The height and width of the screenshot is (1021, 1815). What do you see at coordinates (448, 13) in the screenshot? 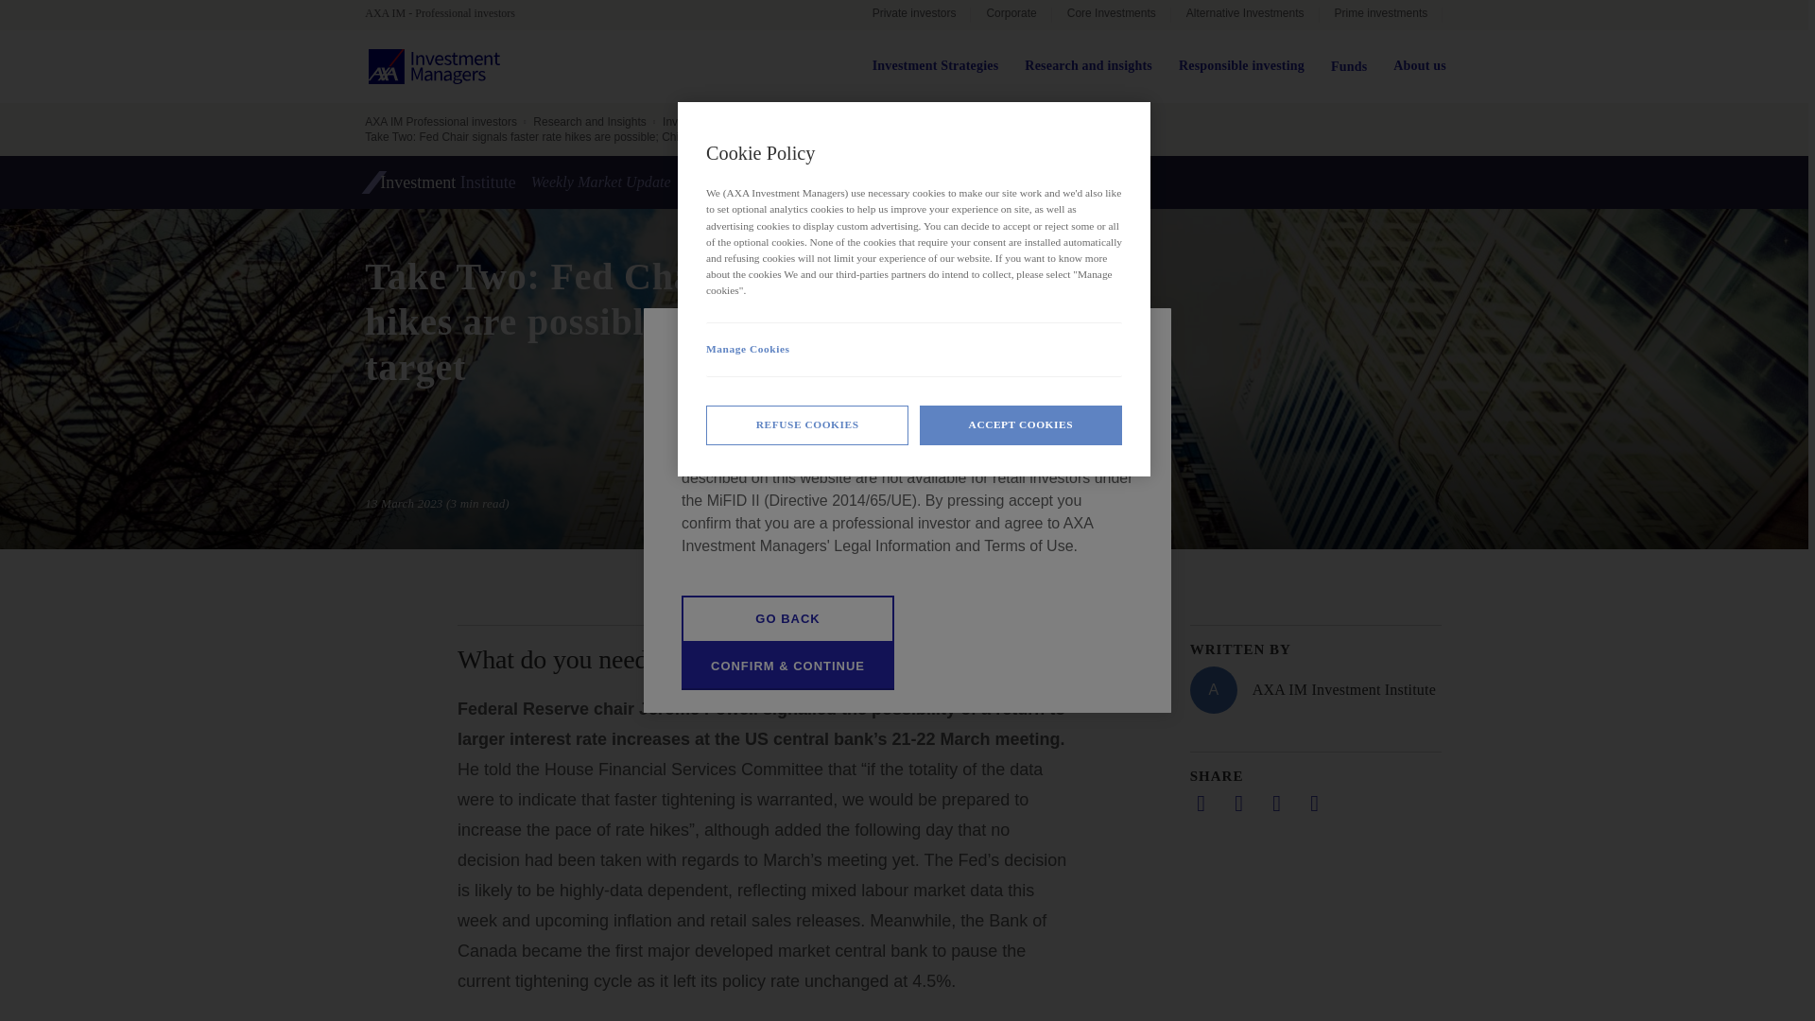
I see `AXA IM - Professional investors` at bounding box center [448, 13].